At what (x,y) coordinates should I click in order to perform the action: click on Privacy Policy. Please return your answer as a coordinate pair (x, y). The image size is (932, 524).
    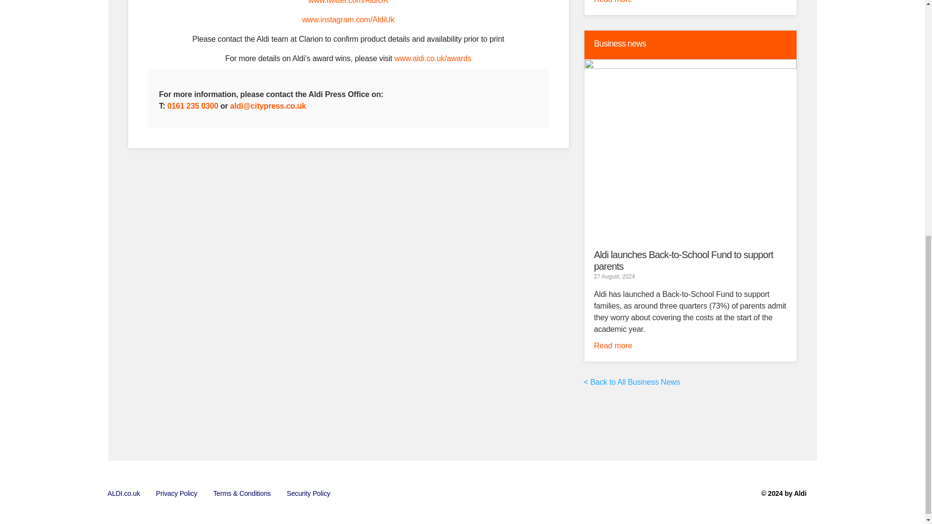
    Looking at the image, I should click on (177, 493).